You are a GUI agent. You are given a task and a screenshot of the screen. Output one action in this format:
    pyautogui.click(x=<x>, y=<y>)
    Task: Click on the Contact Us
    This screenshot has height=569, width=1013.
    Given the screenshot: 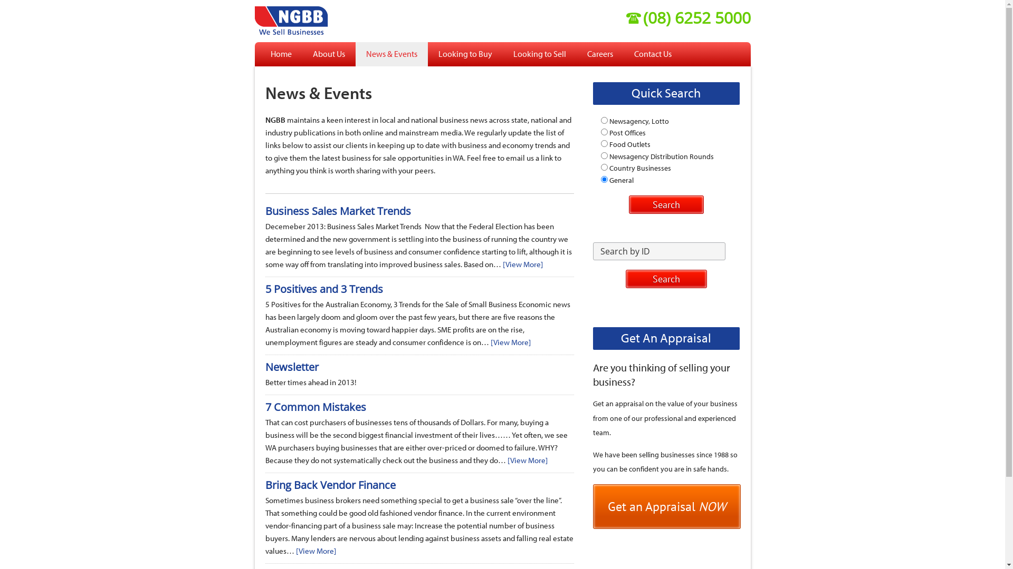 What is the action you would take?
    pyautogui.click(x=653, y=54)
    